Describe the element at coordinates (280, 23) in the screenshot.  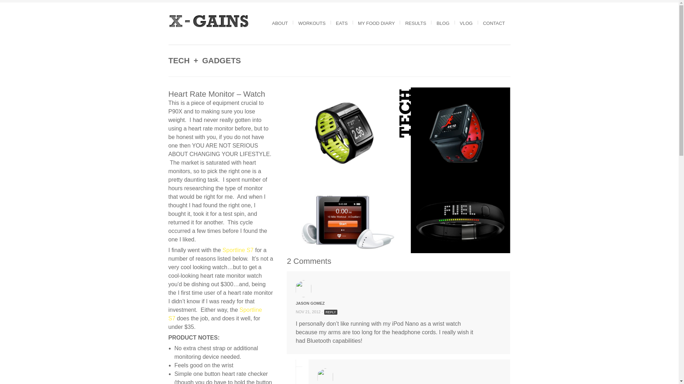
I see `ABOUT` at that location.